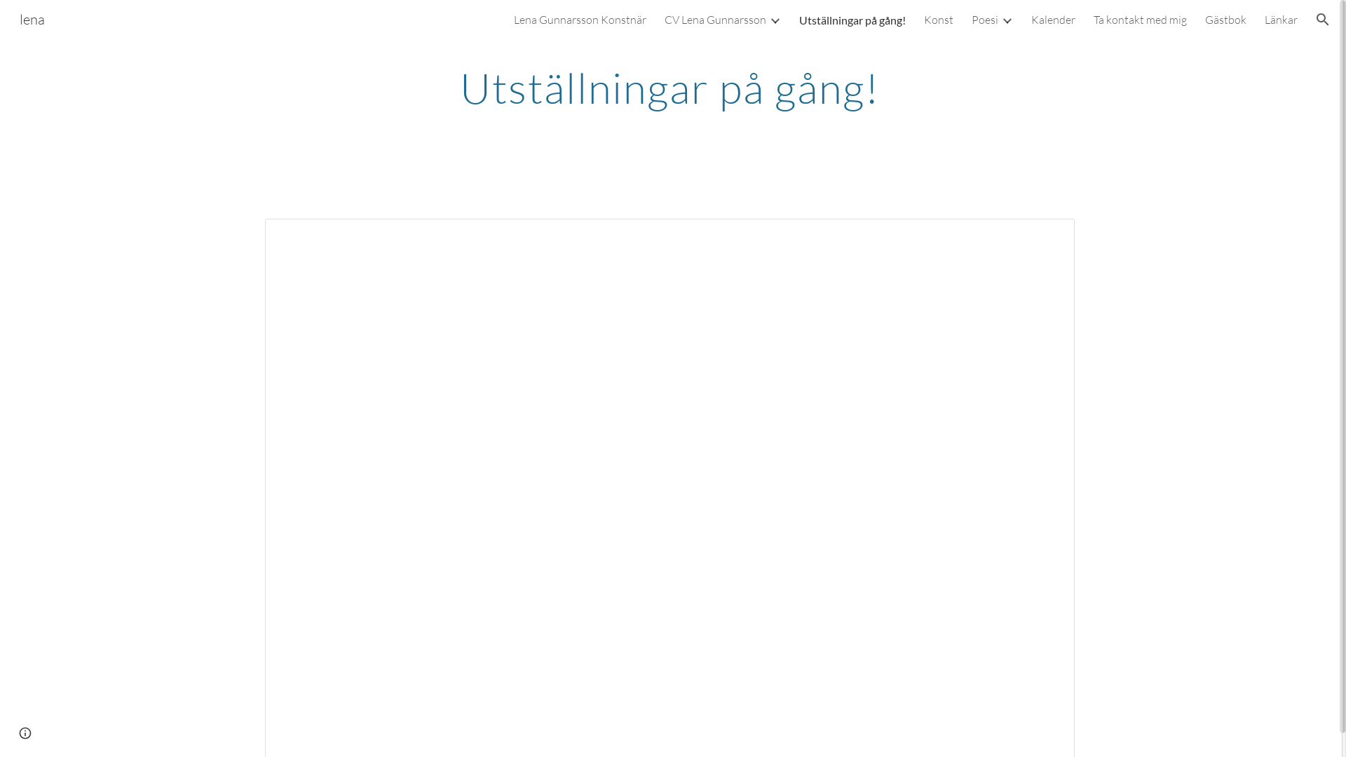 This screenshot has width=1346, height=757. What do you see at coordinates (939, 20) in the screenshot?
I see `Konst` at bounding box center [939, 20].